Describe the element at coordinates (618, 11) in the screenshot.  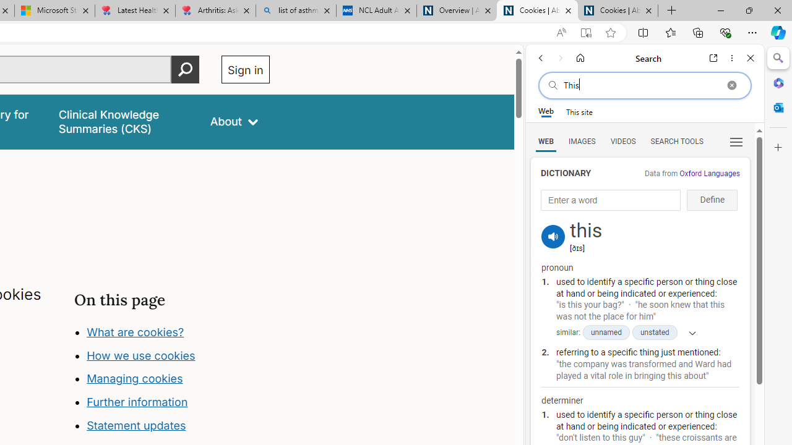
I see `Cookies | About | NICE` at that location.